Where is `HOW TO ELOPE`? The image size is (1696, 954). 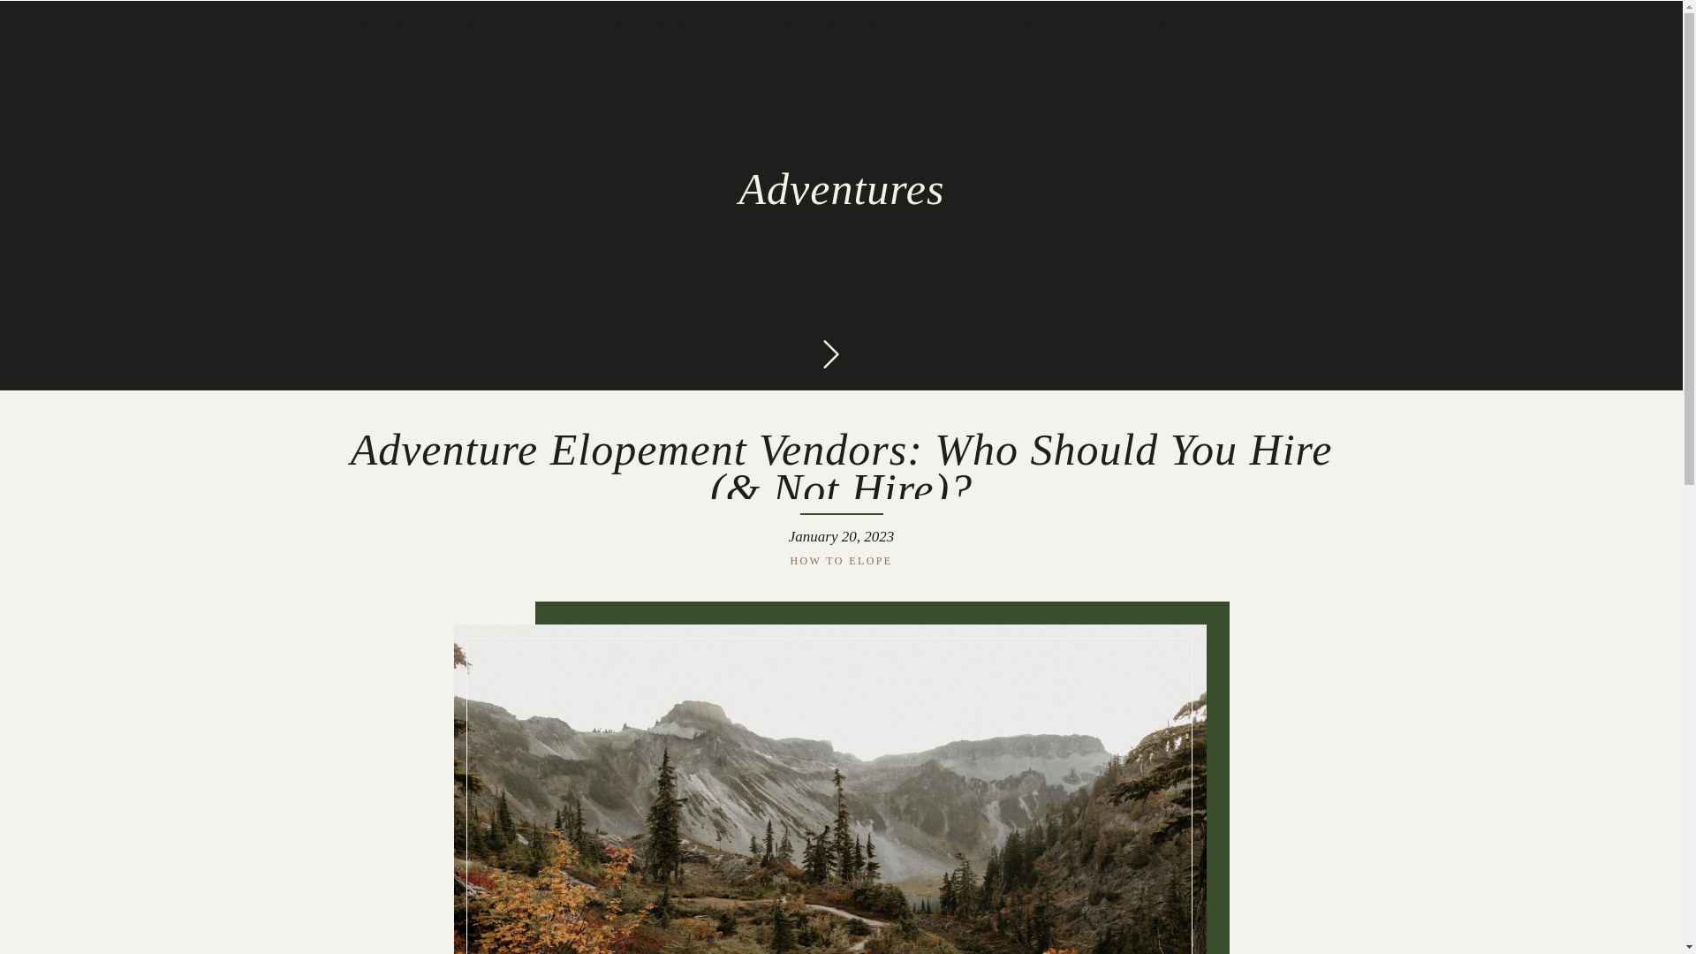 HOW TO ELOPE is located at coordinates (841, 560).